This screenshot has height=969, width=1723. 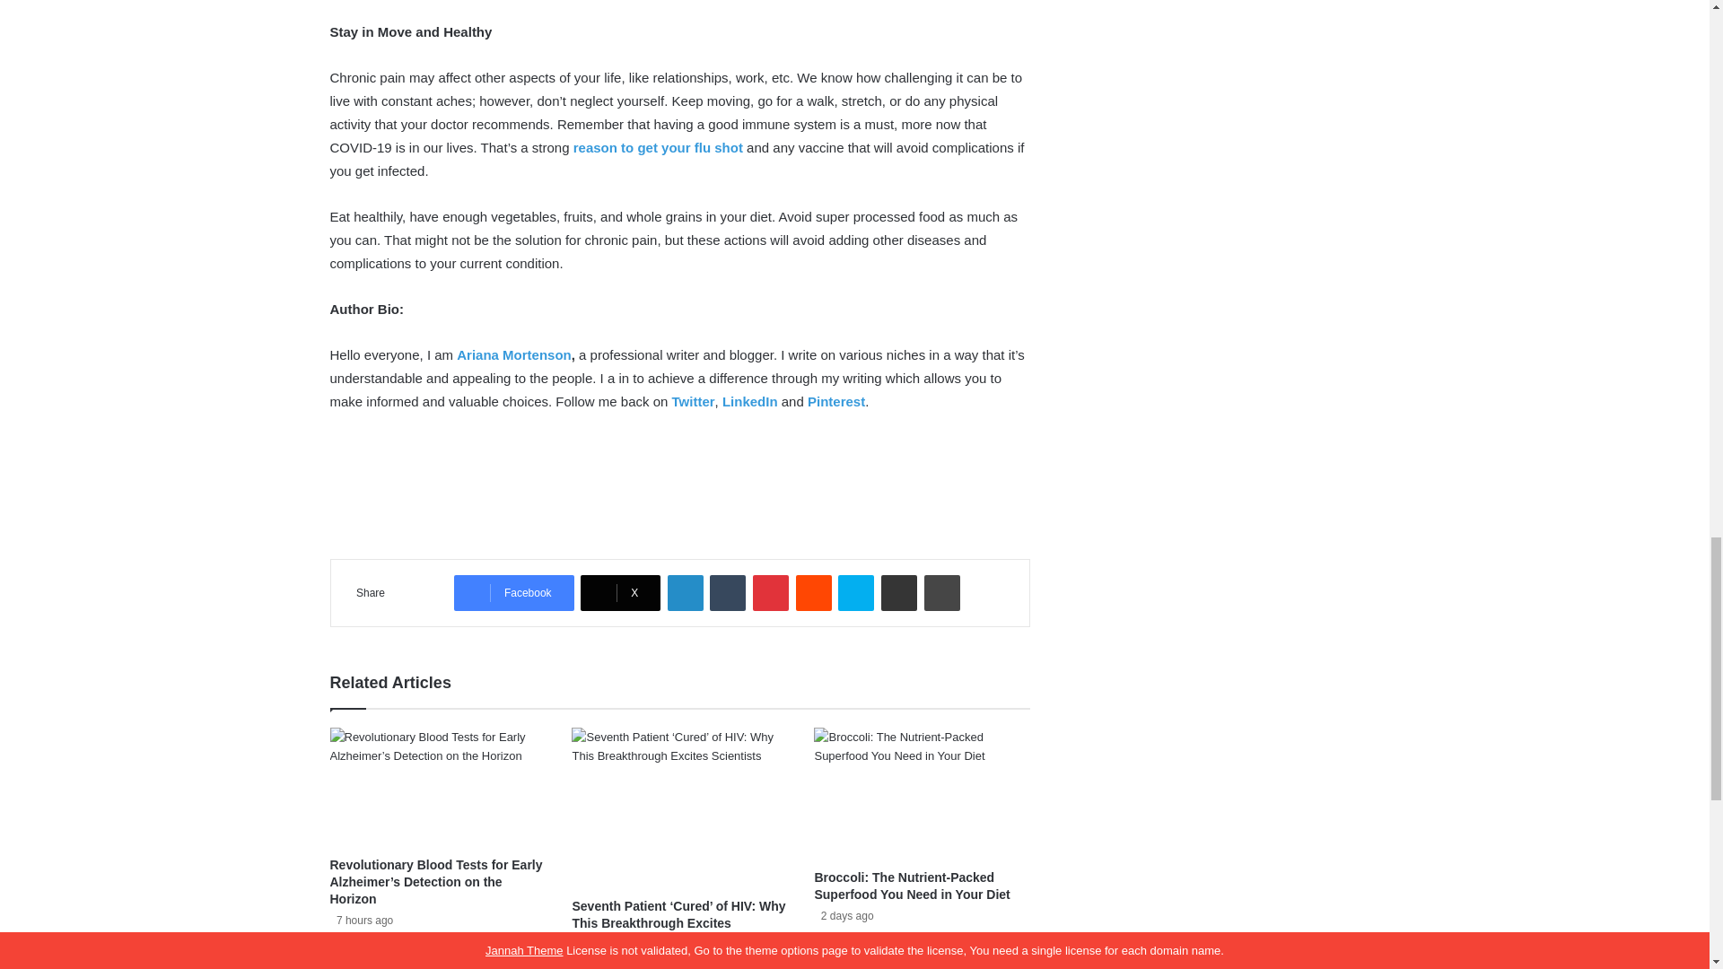 What do you see at coordinates (620, 593) in the screenshot?
I see `X` at bounding box center [620, 593].